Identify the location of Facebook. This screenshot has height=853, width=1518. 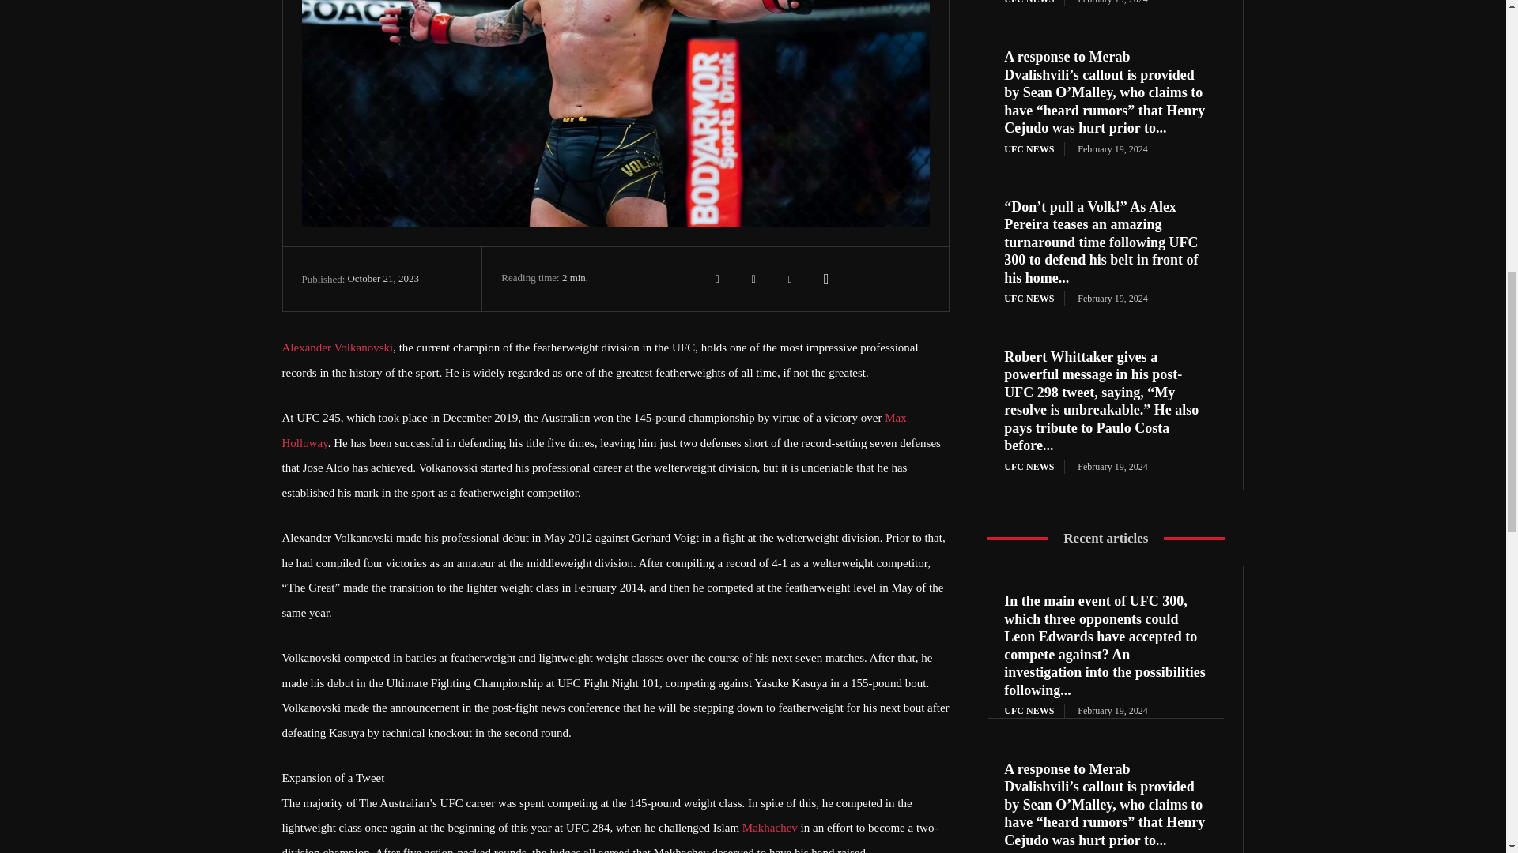
(717, 278).